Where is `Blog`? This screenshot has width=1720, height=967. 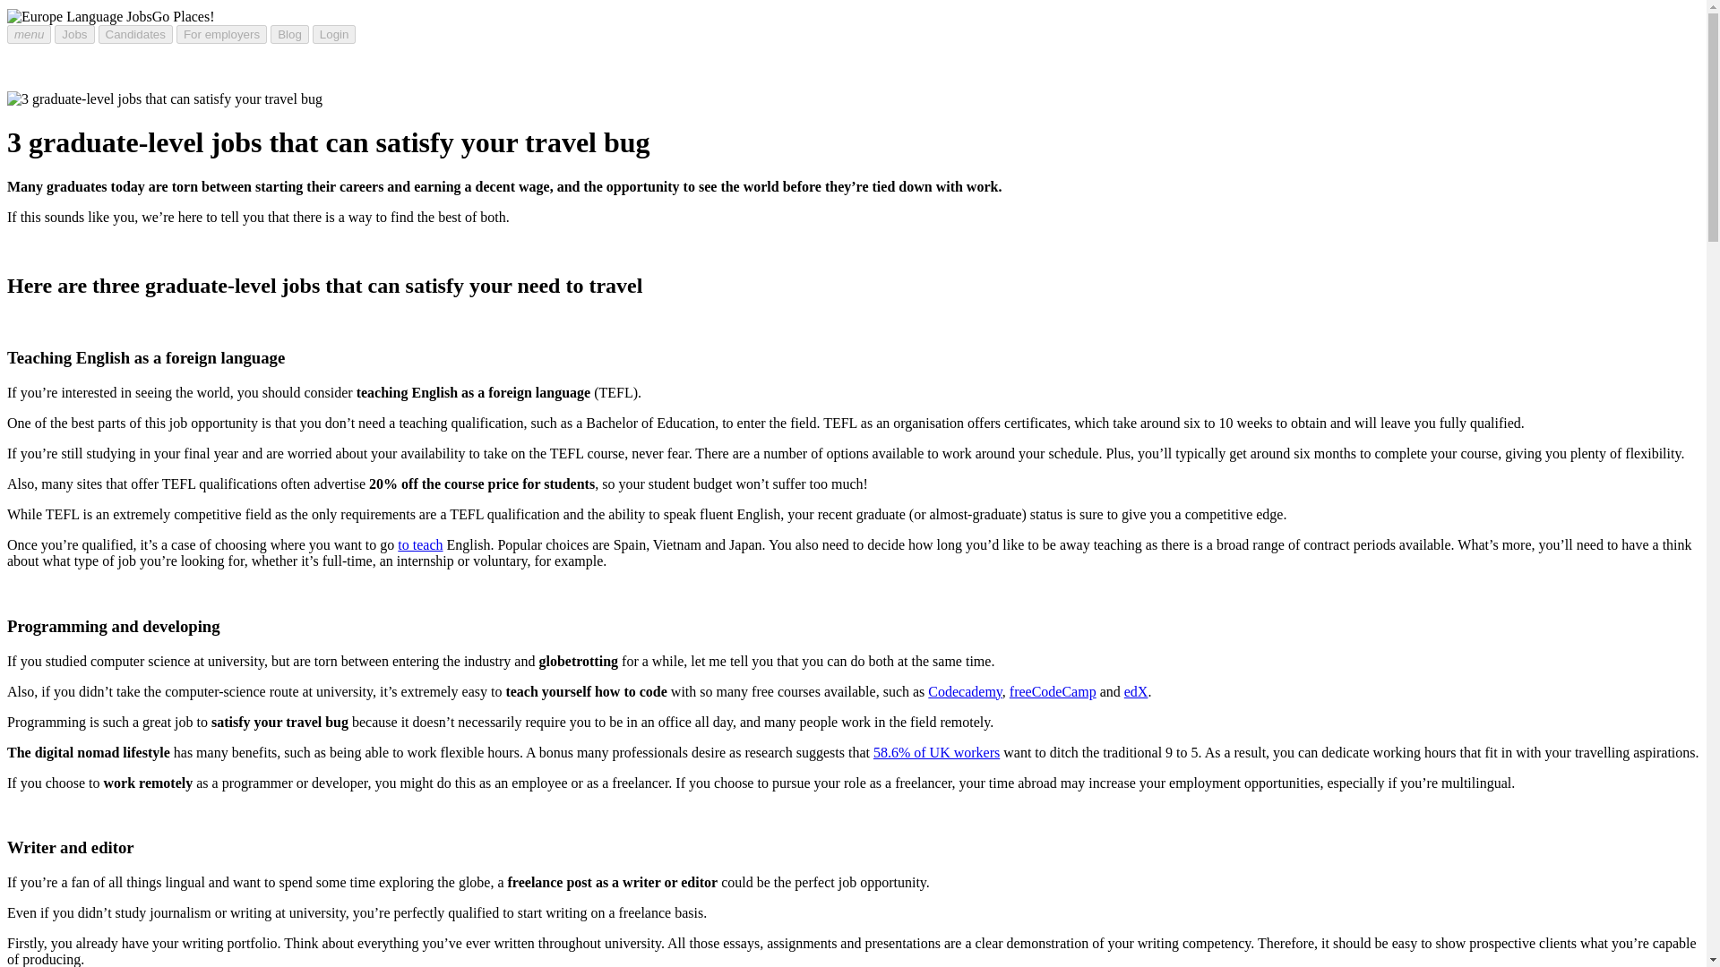 Blog is located at coordinates (289, 34).